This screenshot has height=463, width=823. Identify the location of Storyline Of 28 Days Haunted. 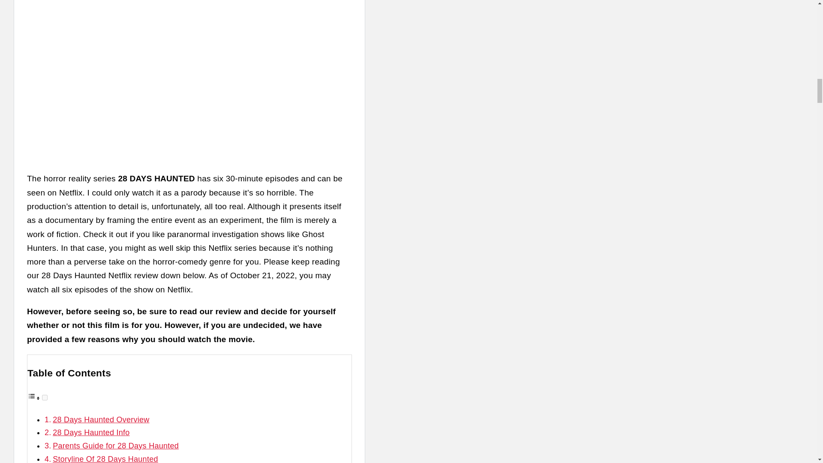
(105, 459).